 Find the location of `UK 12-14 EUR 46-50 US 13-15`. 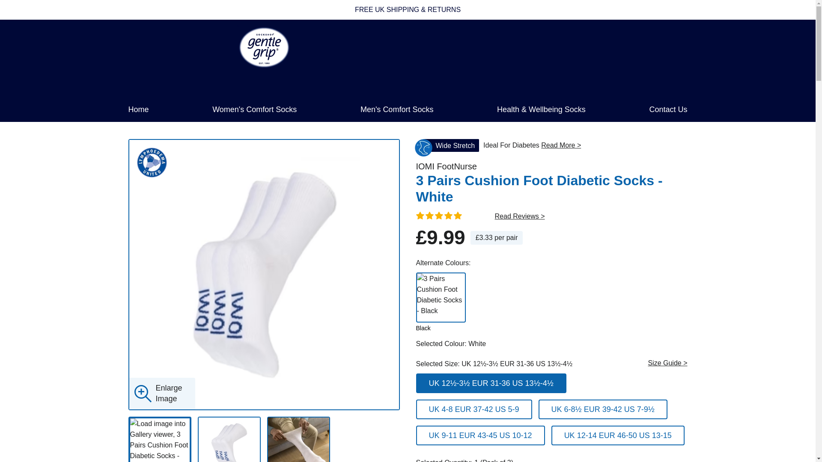

UK 12-14 EUR 46-50 US 13-15 is located at coordinates (422, 378).